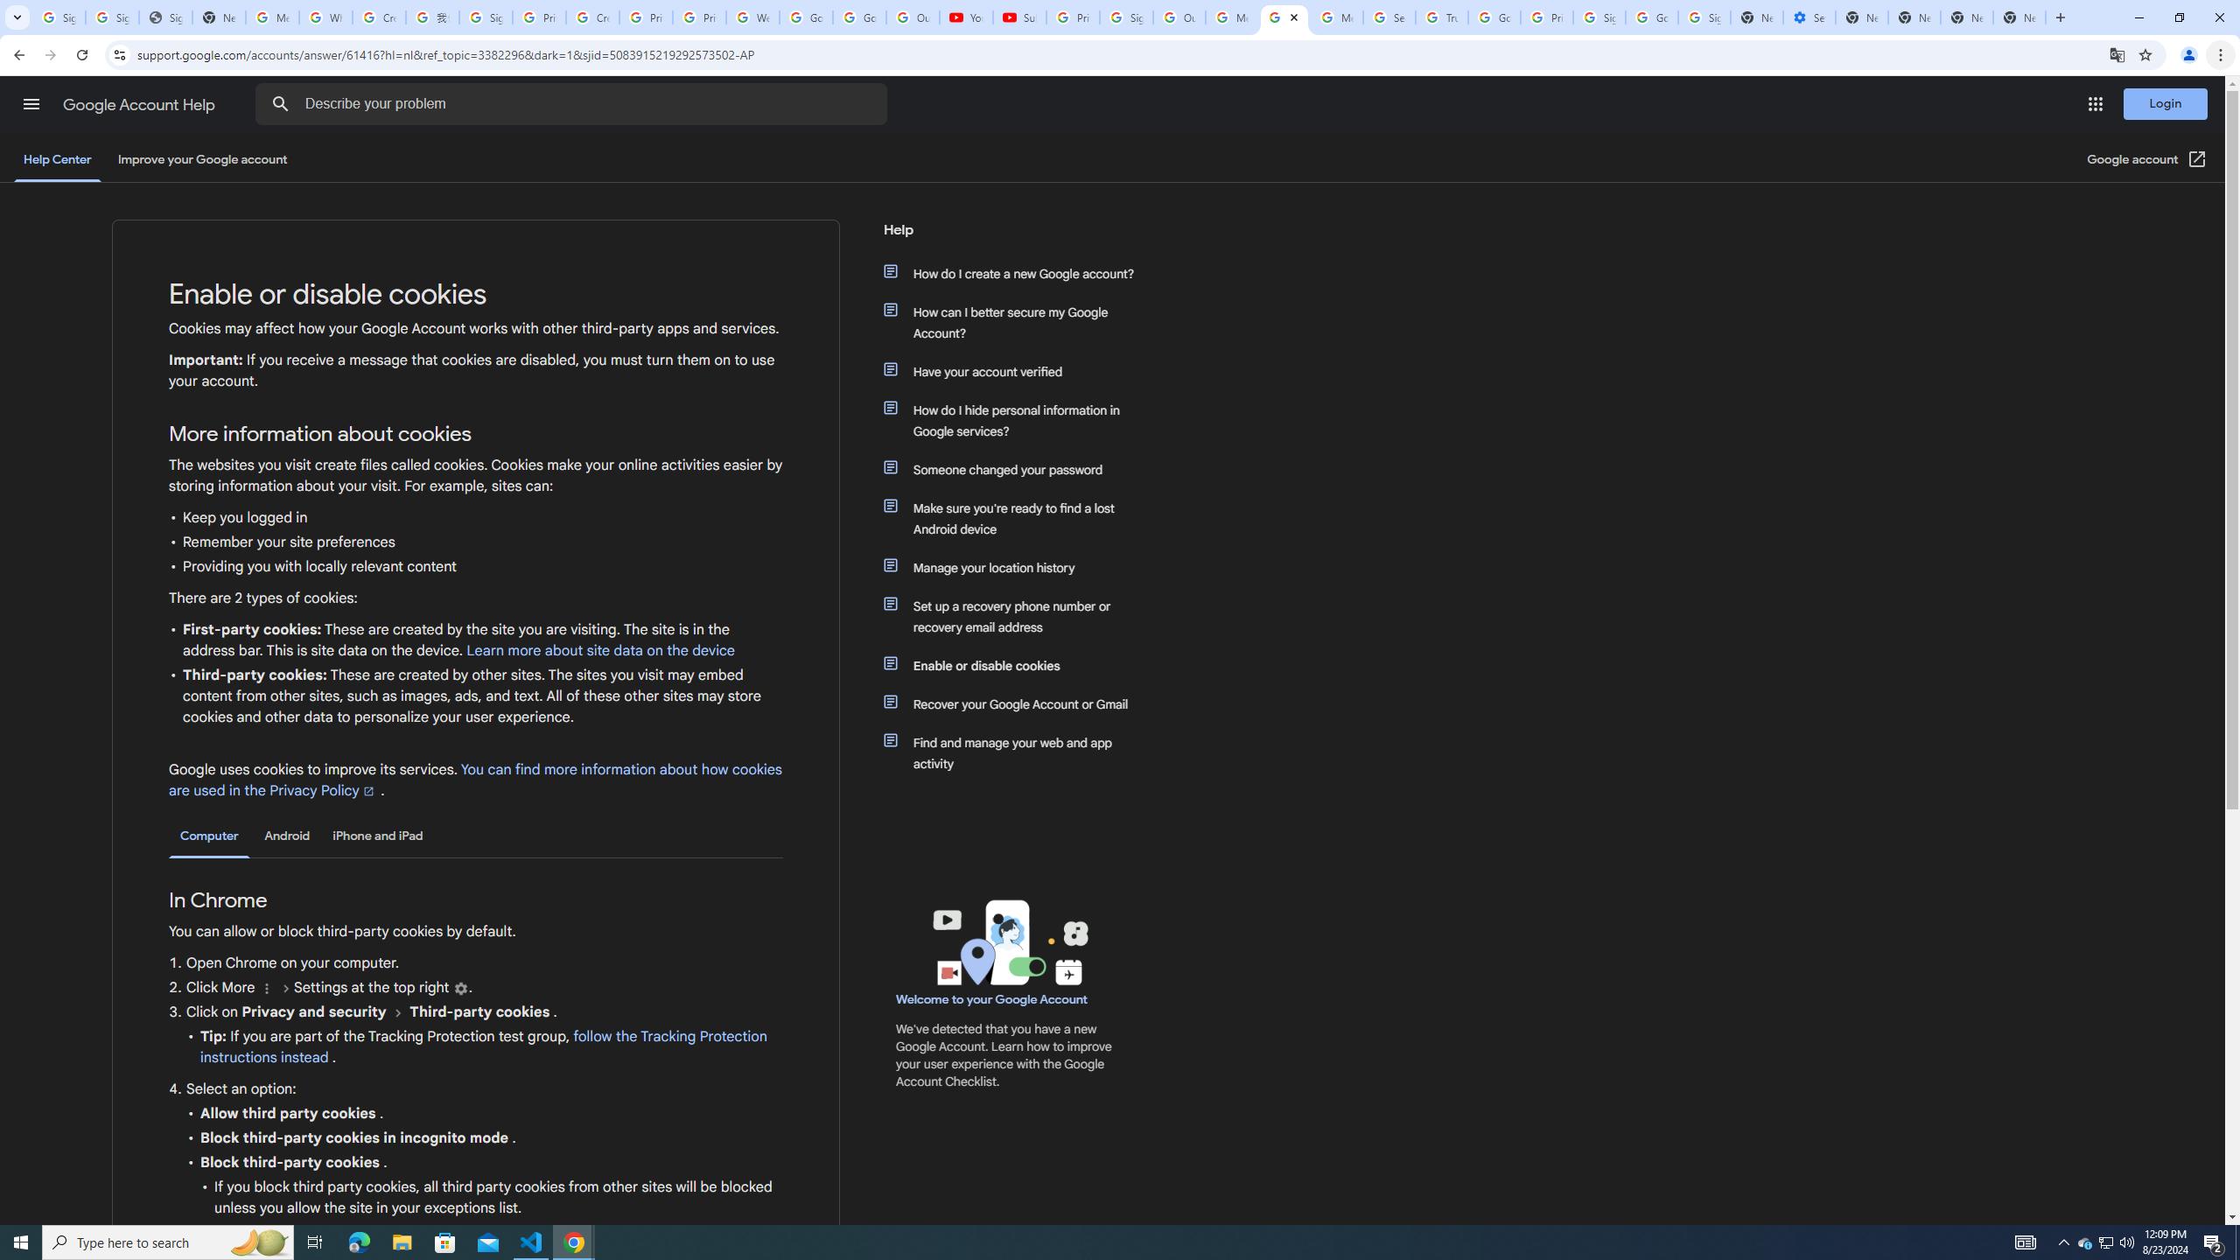  What do you see at coordinates (1018, 752) in the screenshot?
I see `Find and manage your web and app activity` at bounding box center [1018, 752].